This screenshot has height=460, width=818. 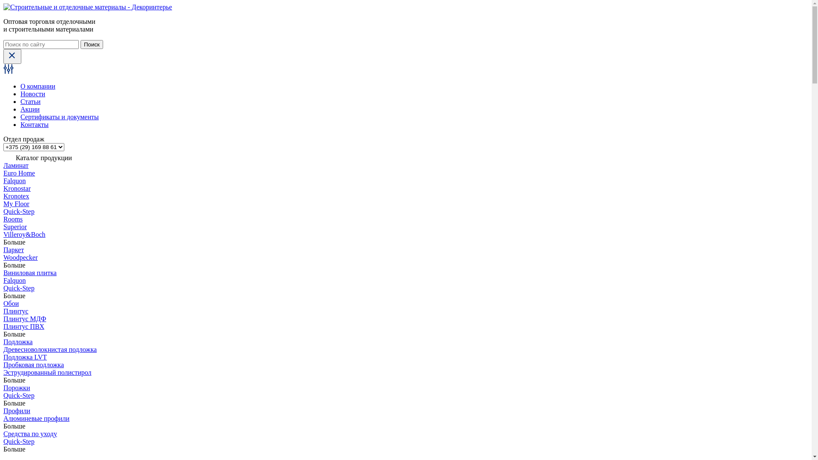 I want to click on Quick-Step, so click(x=19, y=288).